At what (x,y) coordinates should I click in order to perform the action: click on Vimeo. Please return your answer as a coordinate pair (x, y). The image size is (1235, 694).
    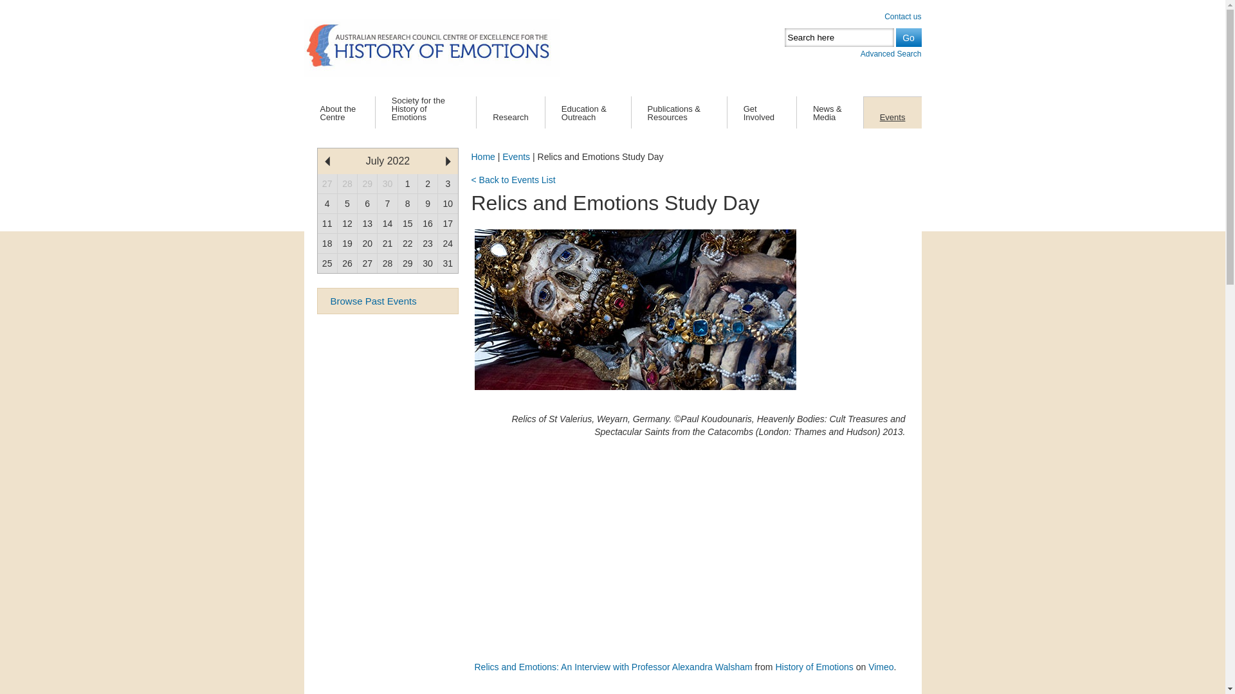
    Looking at the image, I should click on (881, 667).